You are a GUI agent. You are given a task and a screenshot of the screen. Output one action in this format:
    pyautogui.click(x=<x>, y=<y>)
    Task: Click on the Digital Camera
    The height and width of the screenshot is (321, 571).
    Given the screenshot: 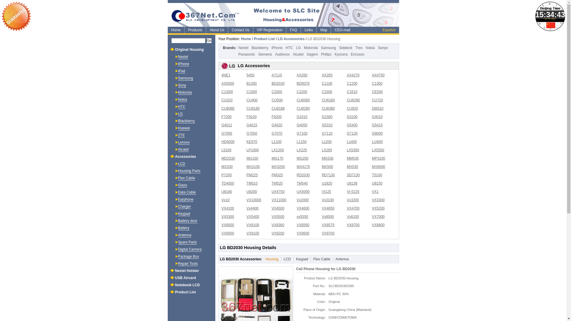 What is the action you would take?
    pyautogui.click(x=190, y=250)
    